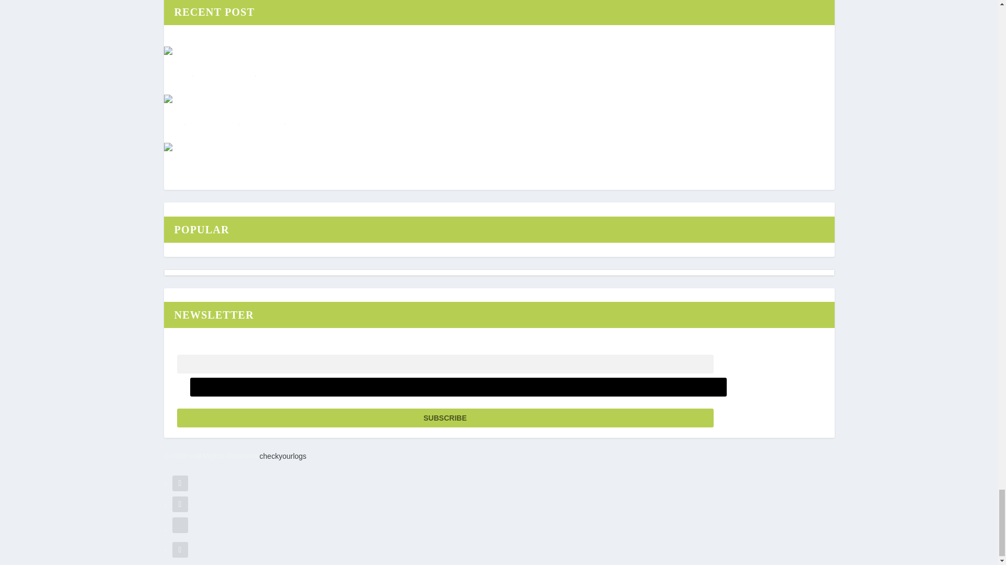 The height and width of the screenshot is (565, 1006). I want to click on Subscribe, so click(445, 417).